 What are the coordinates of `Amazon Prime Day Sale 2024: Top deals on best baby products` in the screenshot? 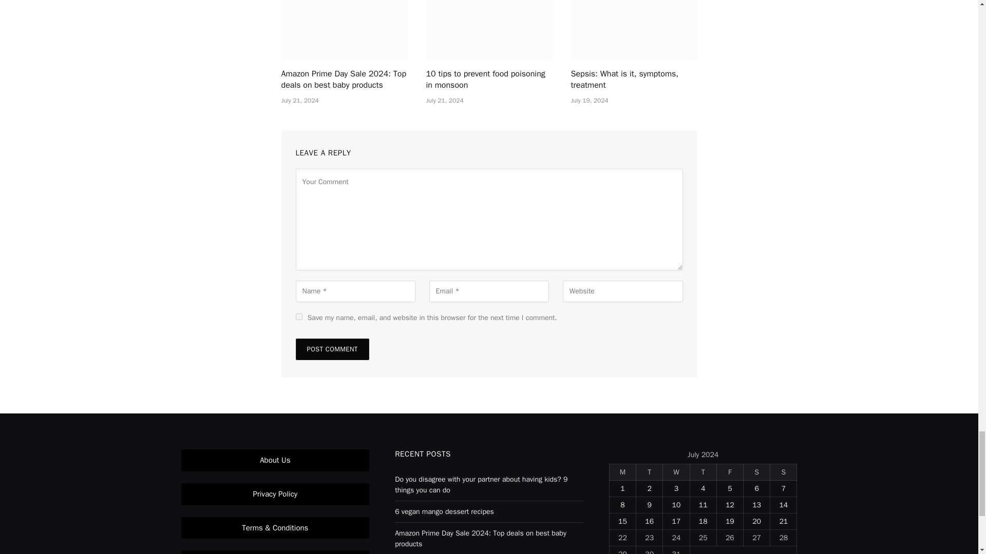 It's located at (344, 30).